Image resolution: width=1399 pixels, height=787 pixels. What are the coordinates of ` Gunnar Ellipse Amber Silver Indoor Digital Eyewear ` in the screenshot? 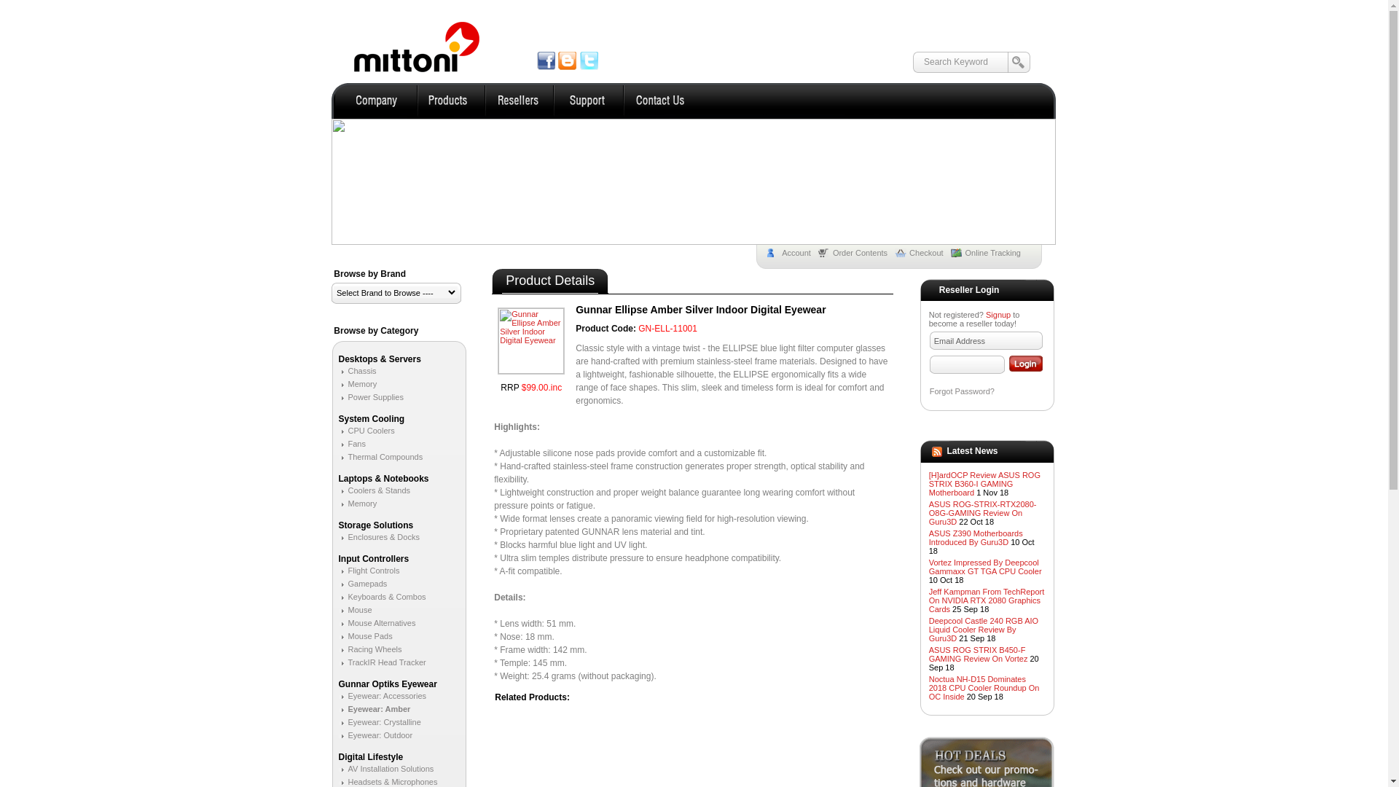 It's located at (531, 341).